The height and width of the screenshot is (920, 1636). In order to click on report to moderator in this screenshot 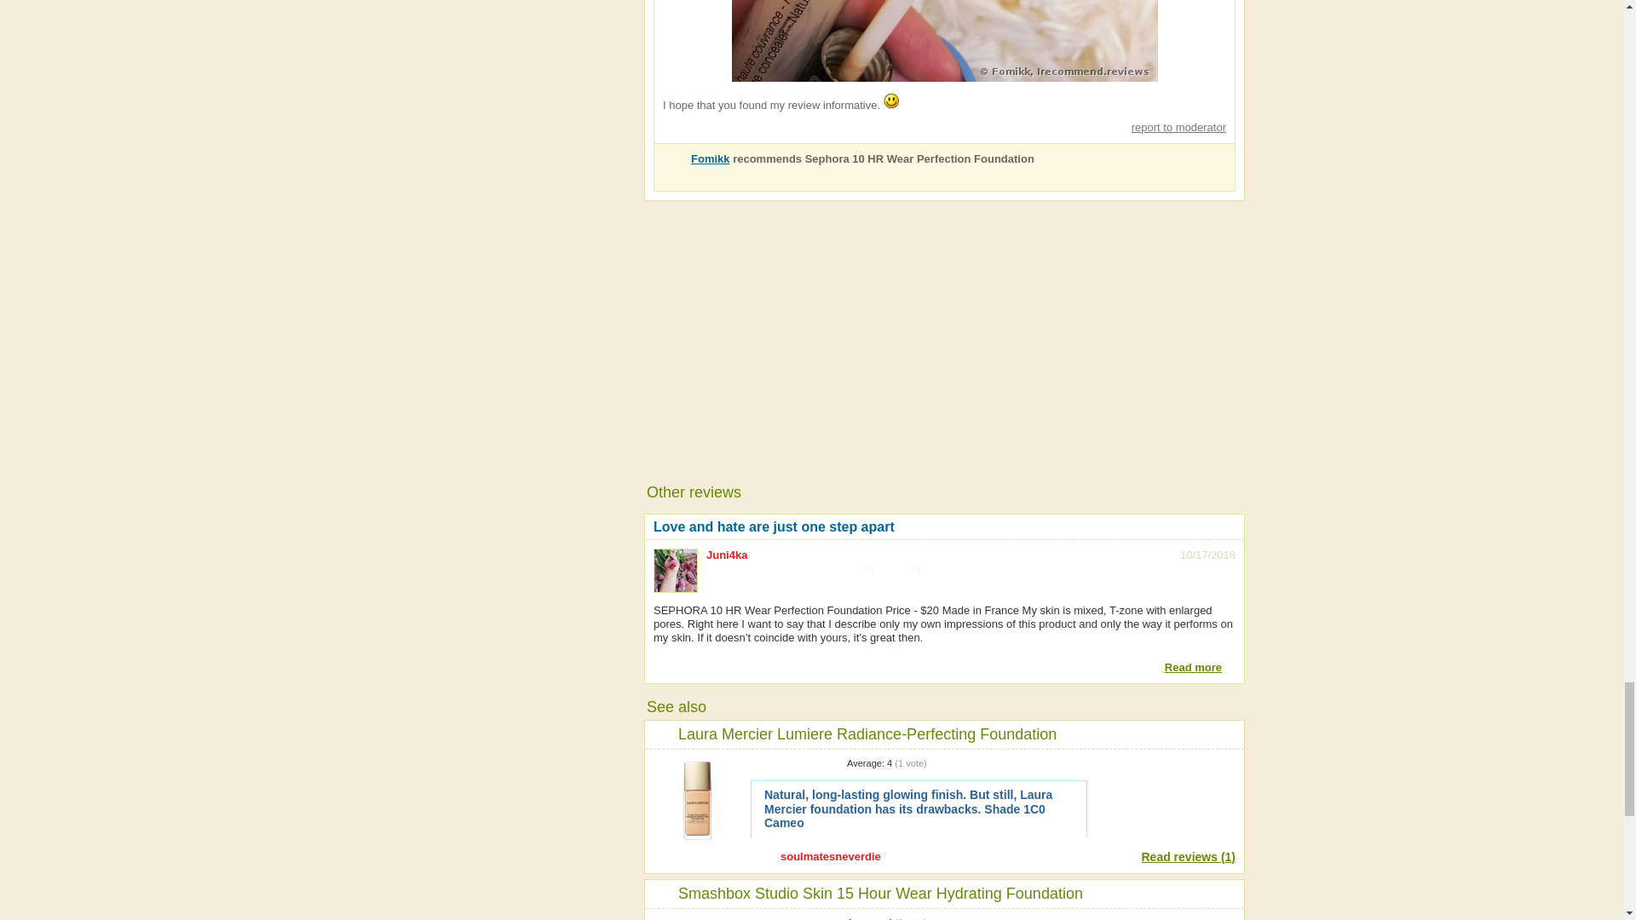, I will do `click(1172, 126)`.